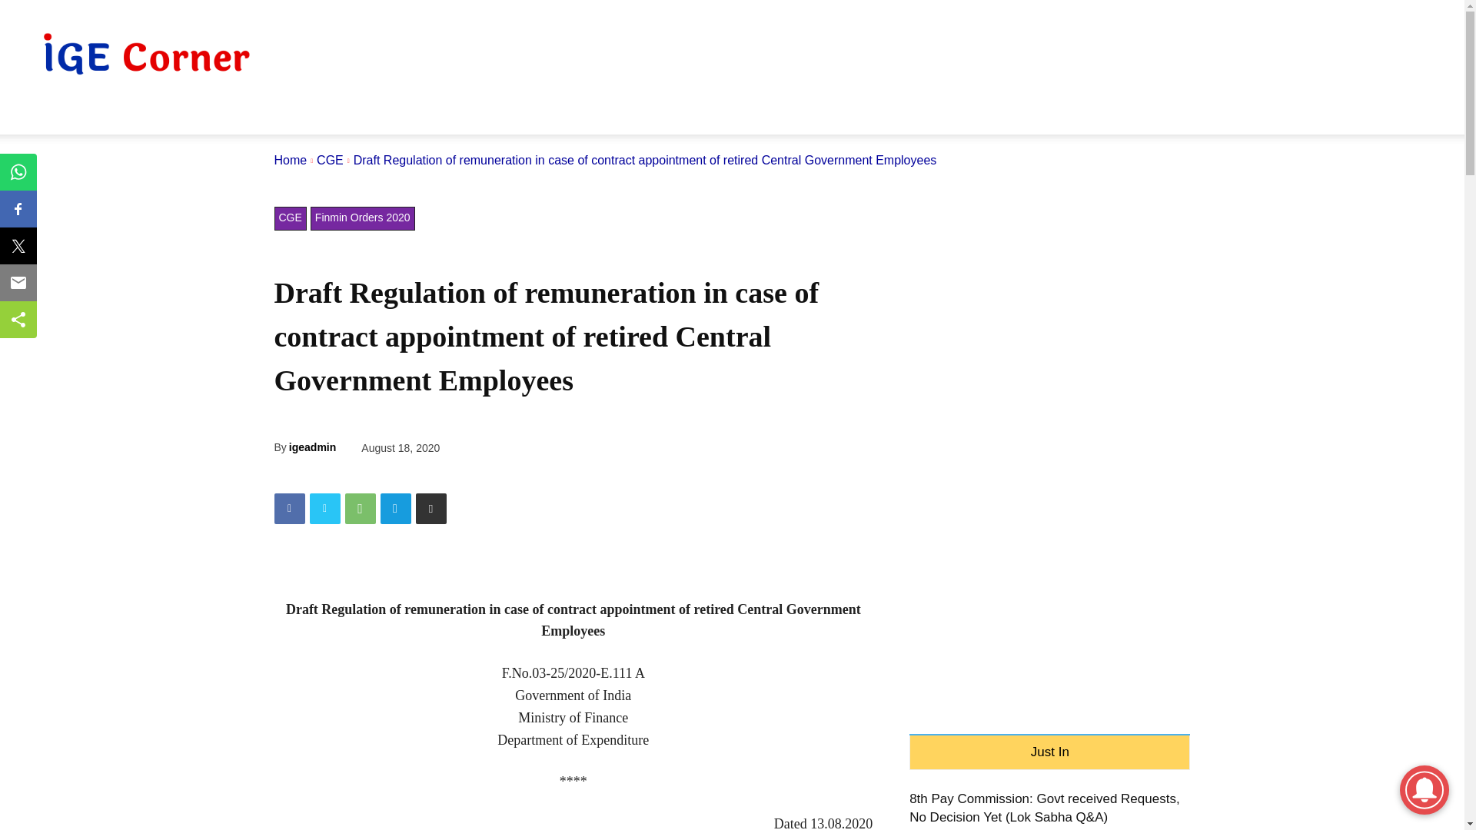 Image resolution: width=1476 pixels, height=830 pixels. I want to click on Twitter, so click(324, 508).